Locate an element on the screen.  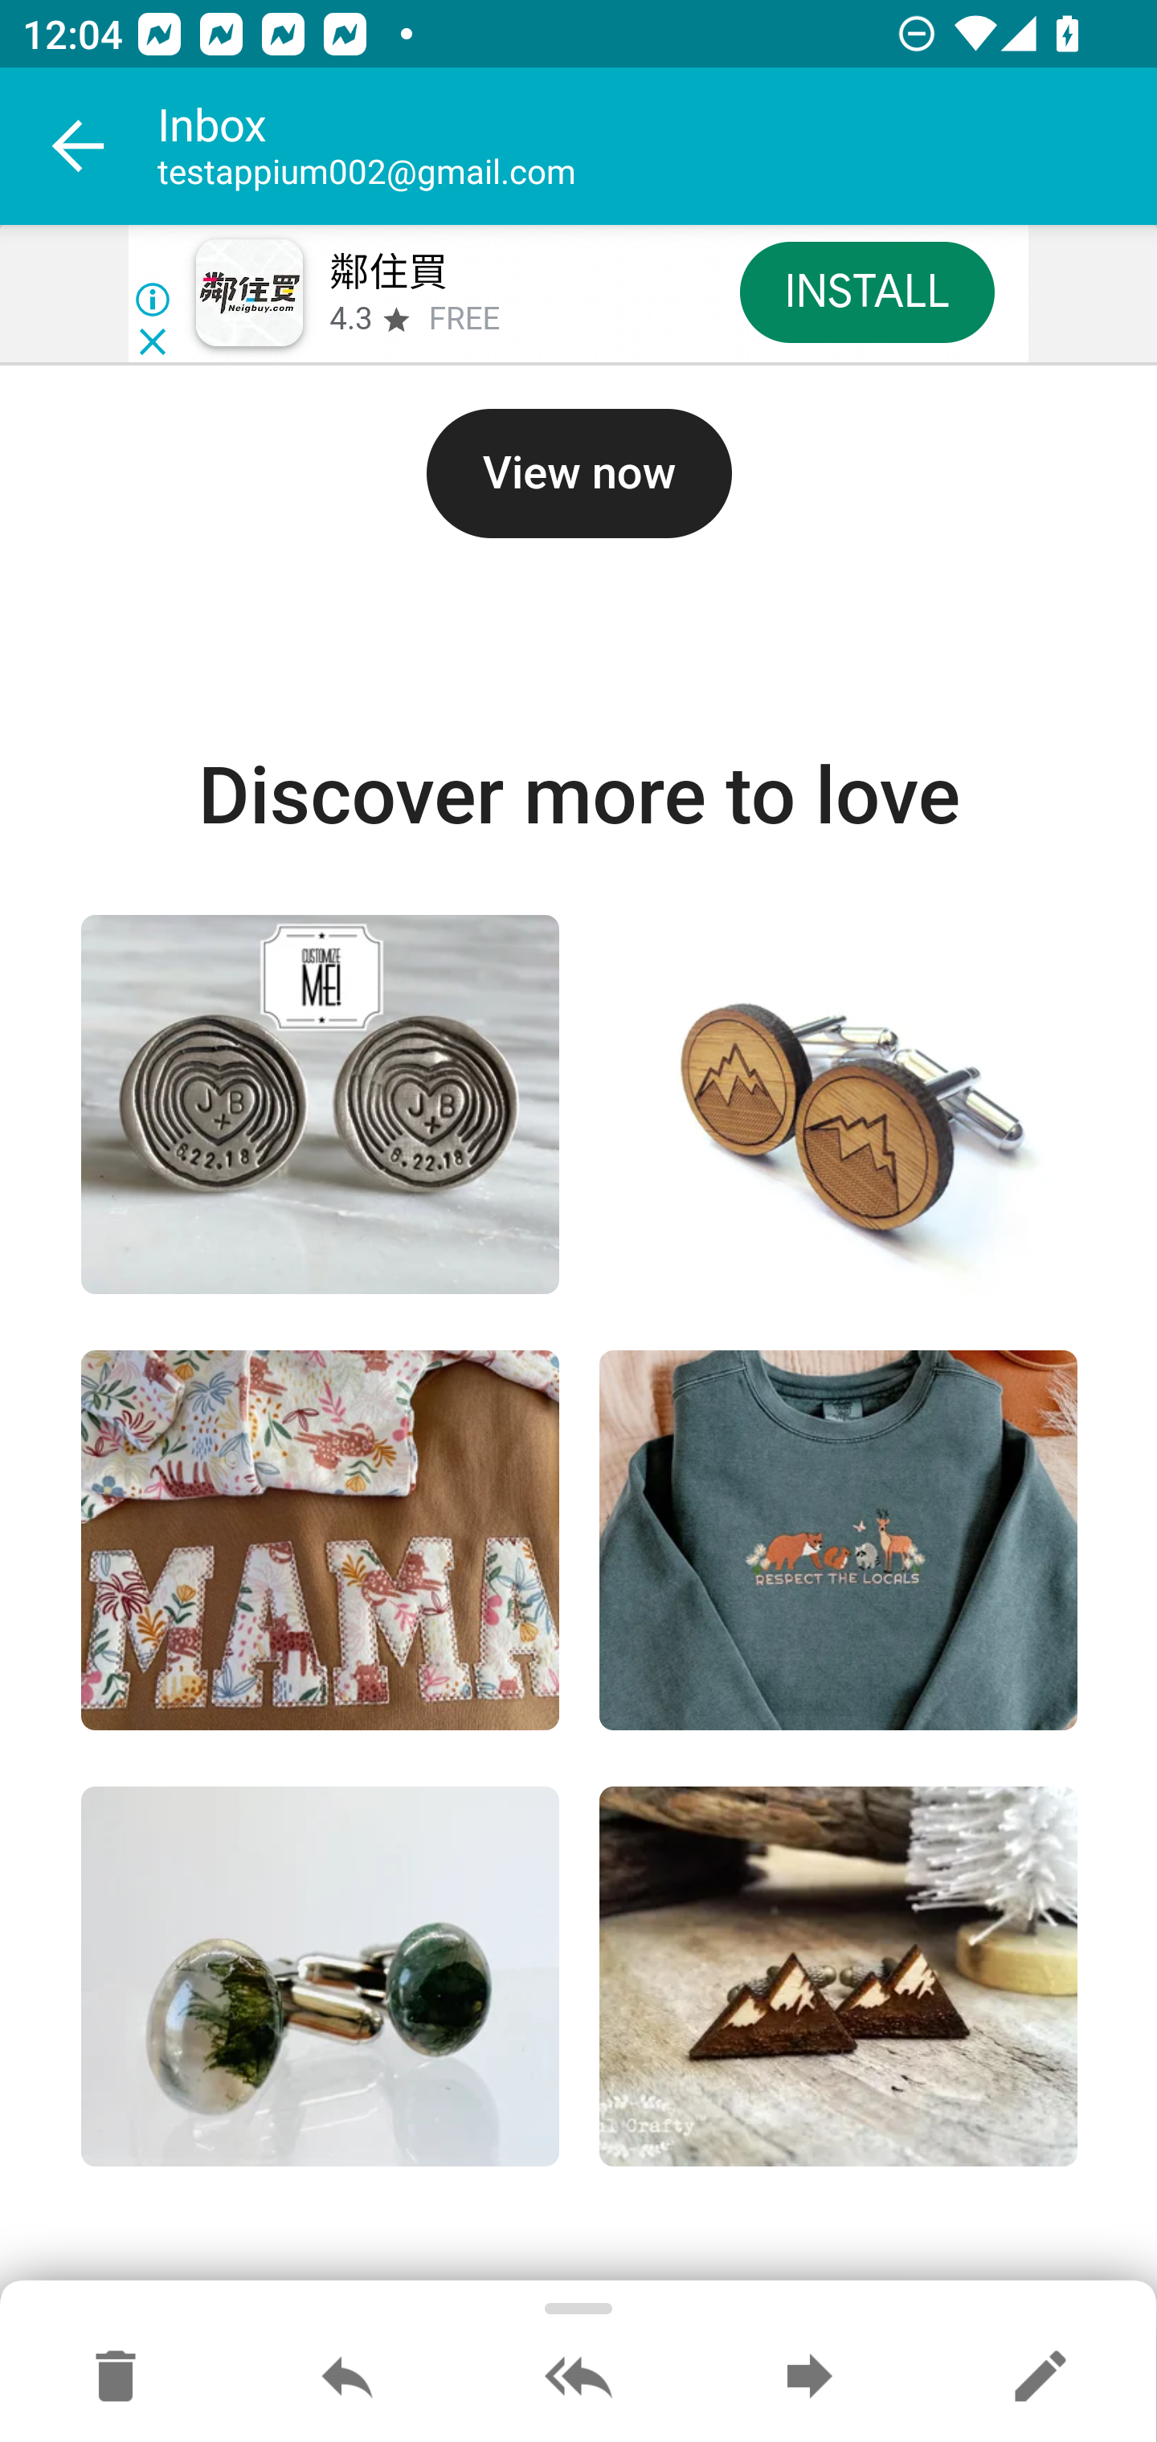
Navigate up is located at coordinates (79, 146).